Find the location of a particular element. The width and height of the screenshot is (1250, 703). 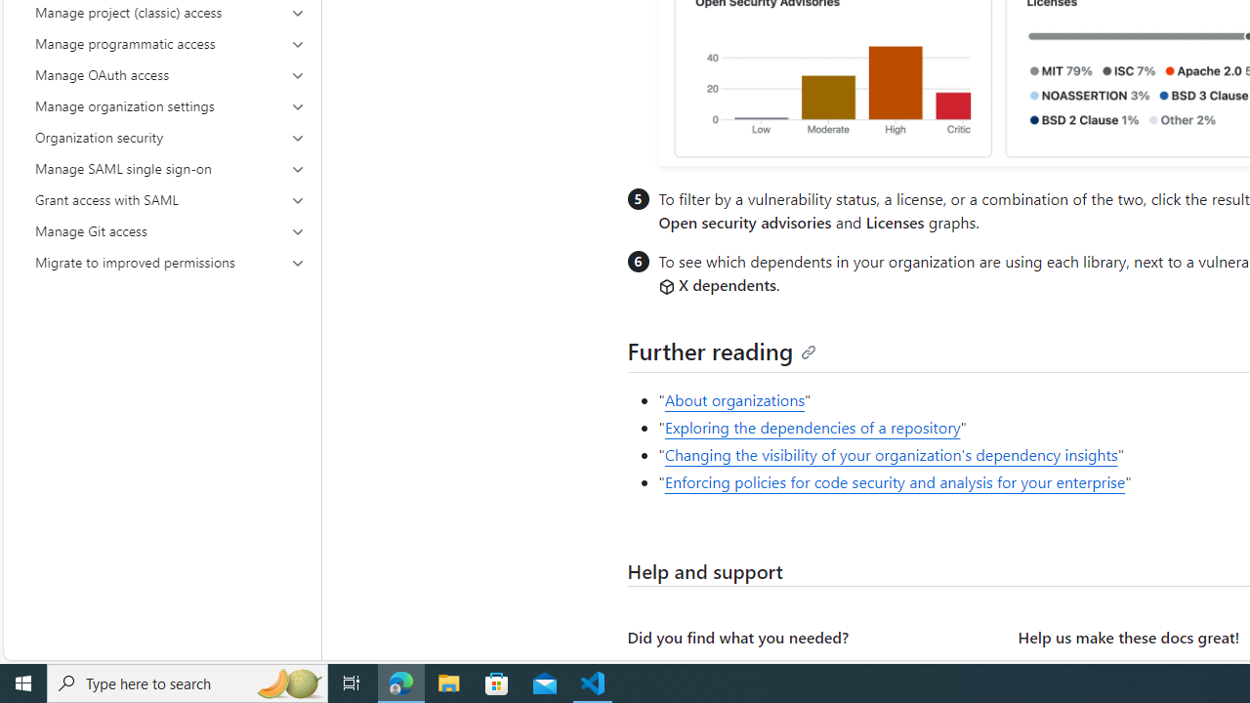

Organization security is located at coordinates (170, 137).